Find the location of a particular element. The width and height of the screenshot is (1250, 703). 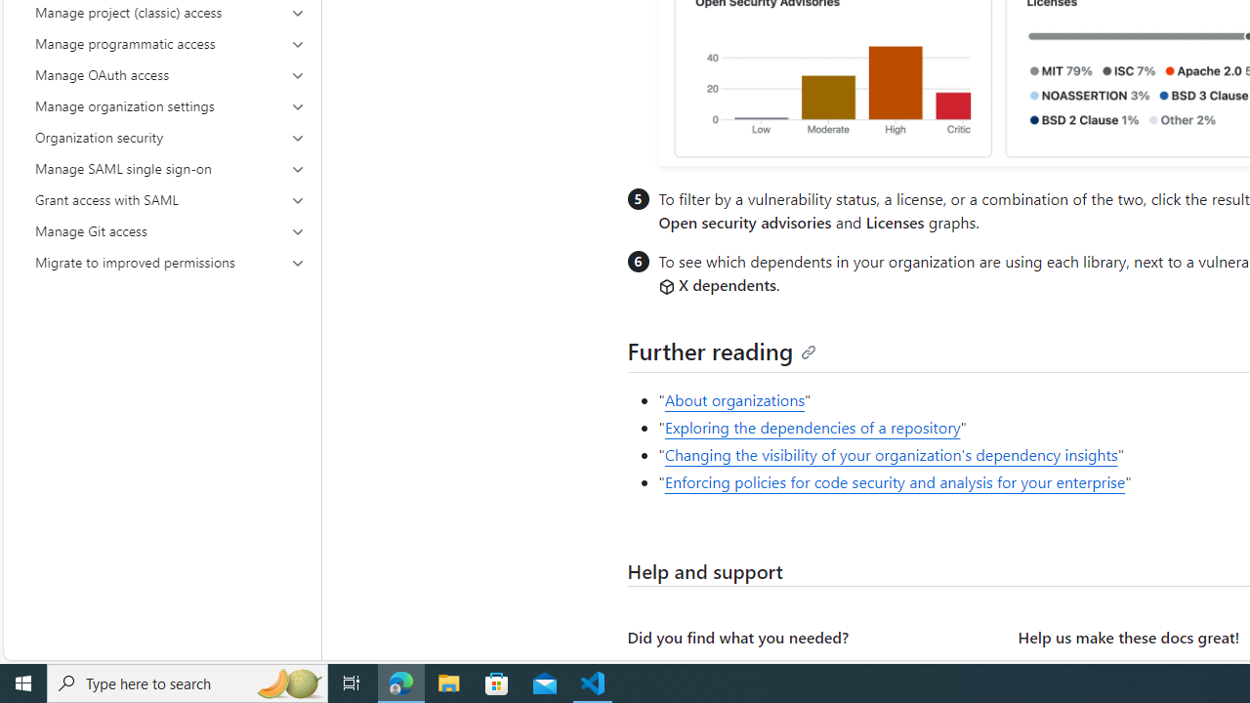

Organization security is located at coordinates (170, 137).